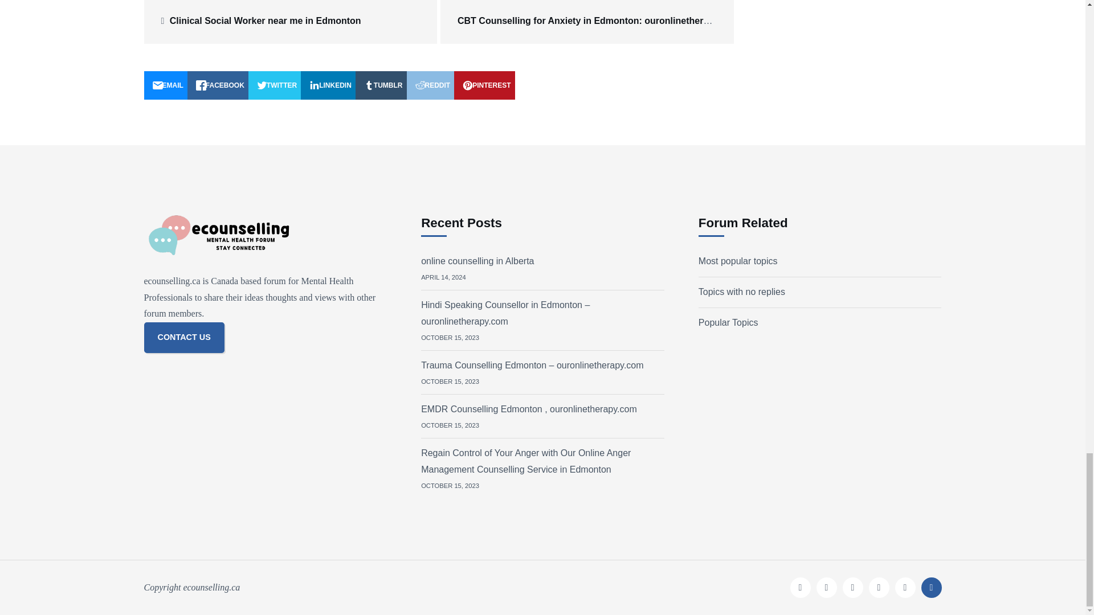  Describe the element at coordinates (275, 85) in the screenshot. I see `TWITTER` at that location.